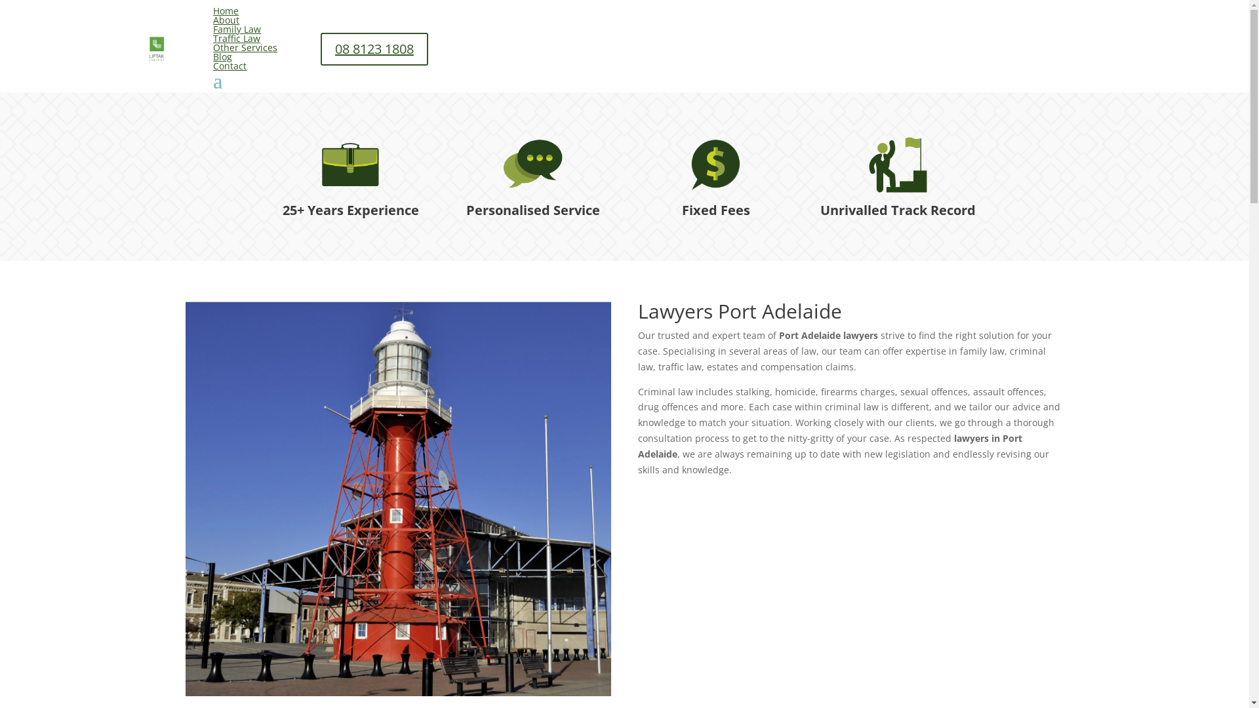 Image resolution: width=1259 pixels, height=708 pixels. I want to click on Other Services, so click(245, 47).